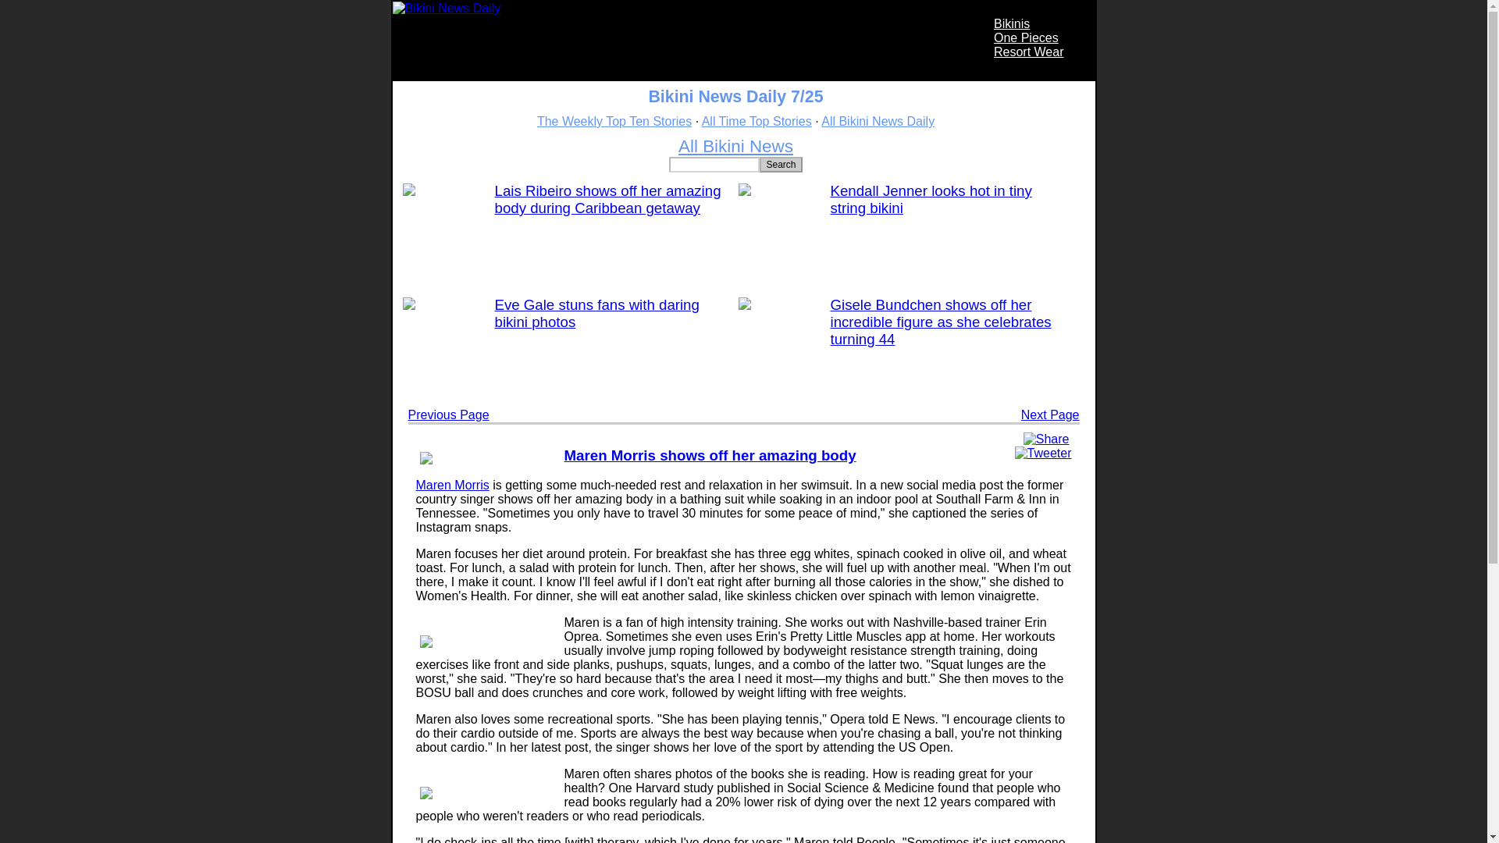  Describe the element at coordinates (448, 414) in the screenshot. I see `Previous Page` at that location.